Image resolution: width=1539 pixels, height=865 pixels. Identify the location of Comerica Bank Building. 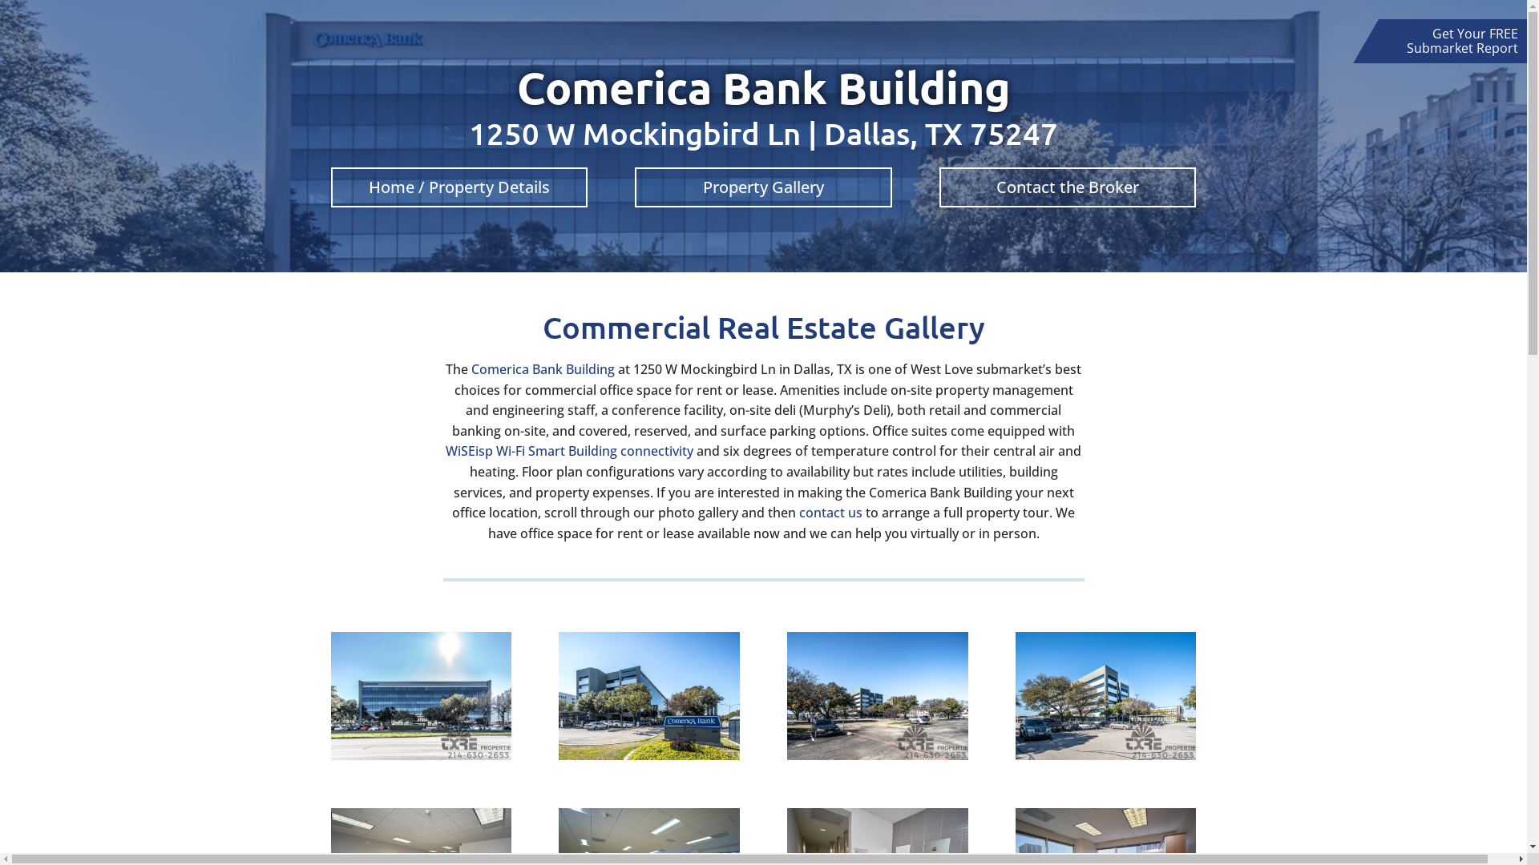
(543, 369).